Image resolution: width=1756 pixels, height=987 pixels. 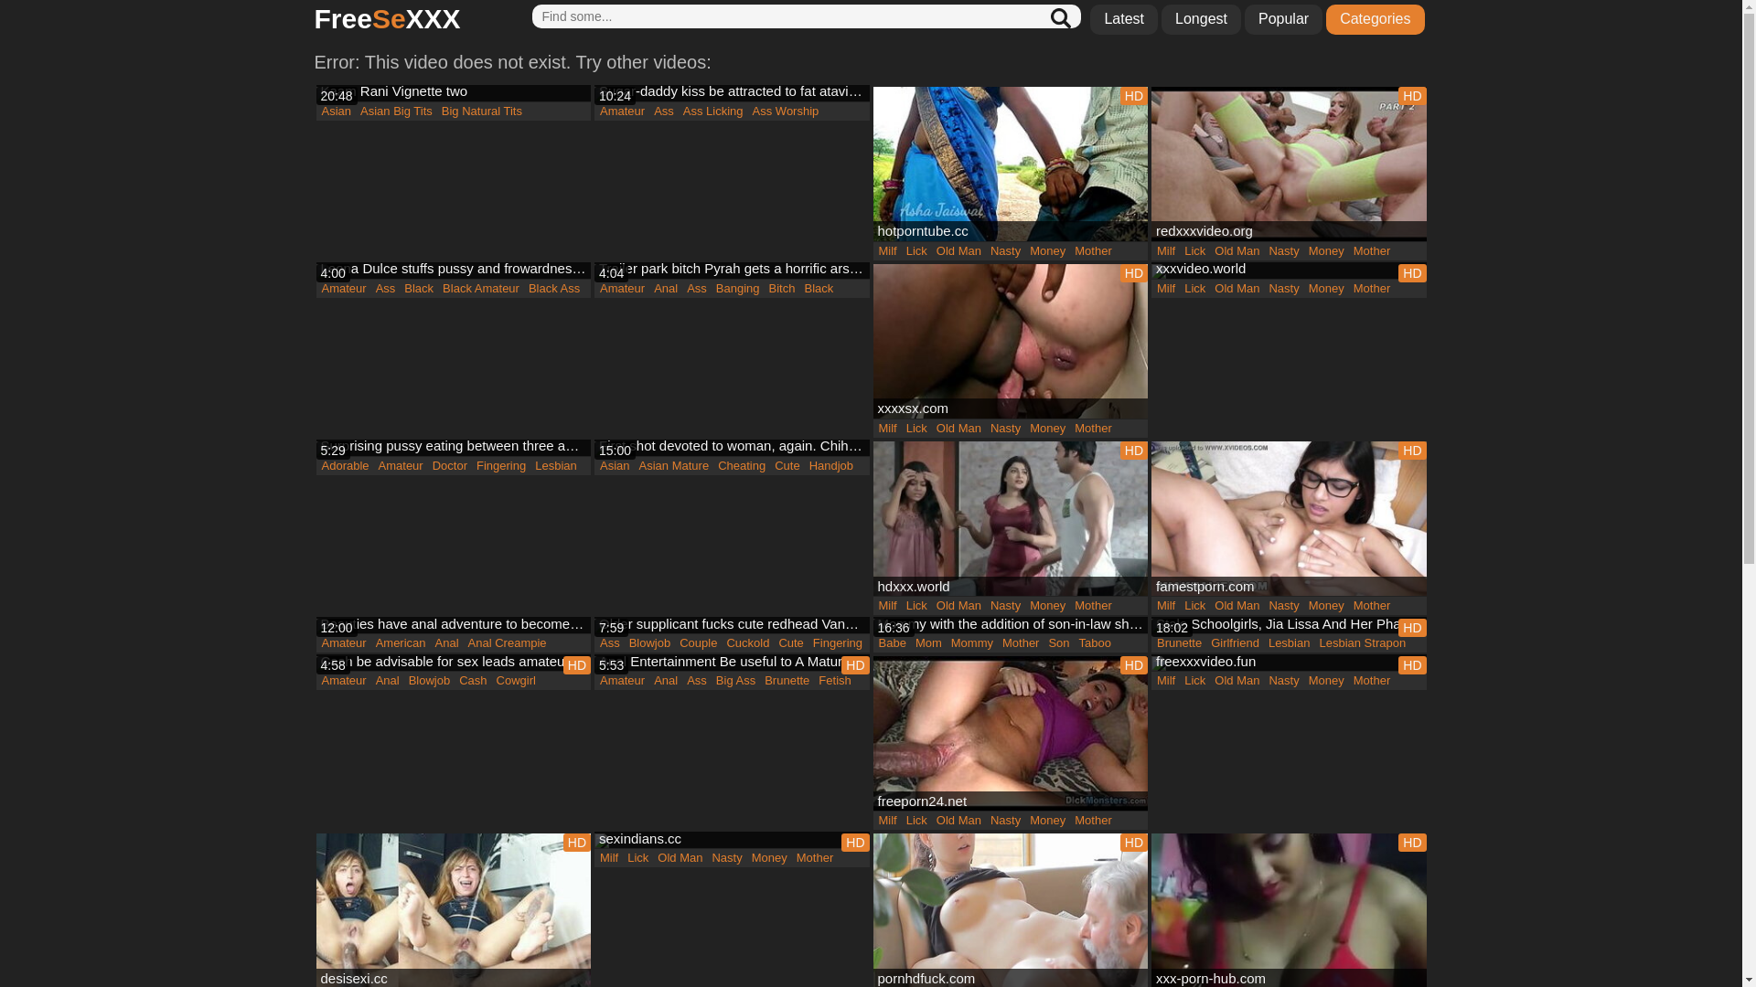 I want to click on Old Man, so click(x=958, y=429).